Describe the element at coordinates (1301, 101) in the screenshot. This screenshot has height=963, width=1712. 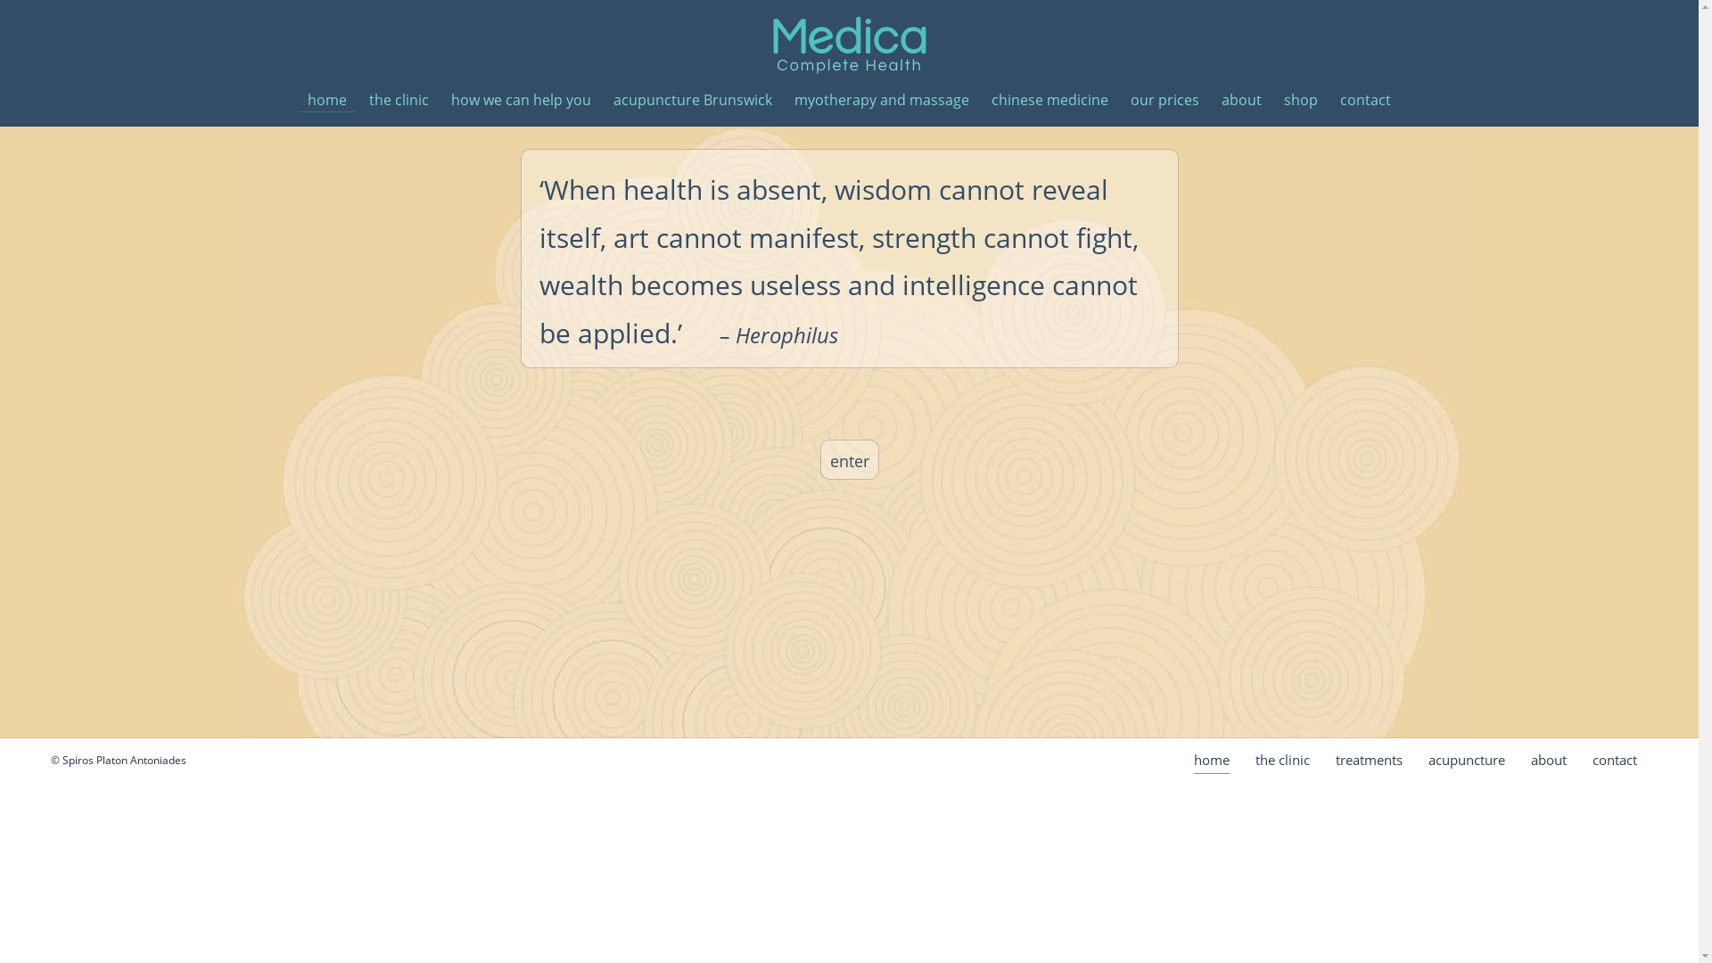
I see `shop` at that location.